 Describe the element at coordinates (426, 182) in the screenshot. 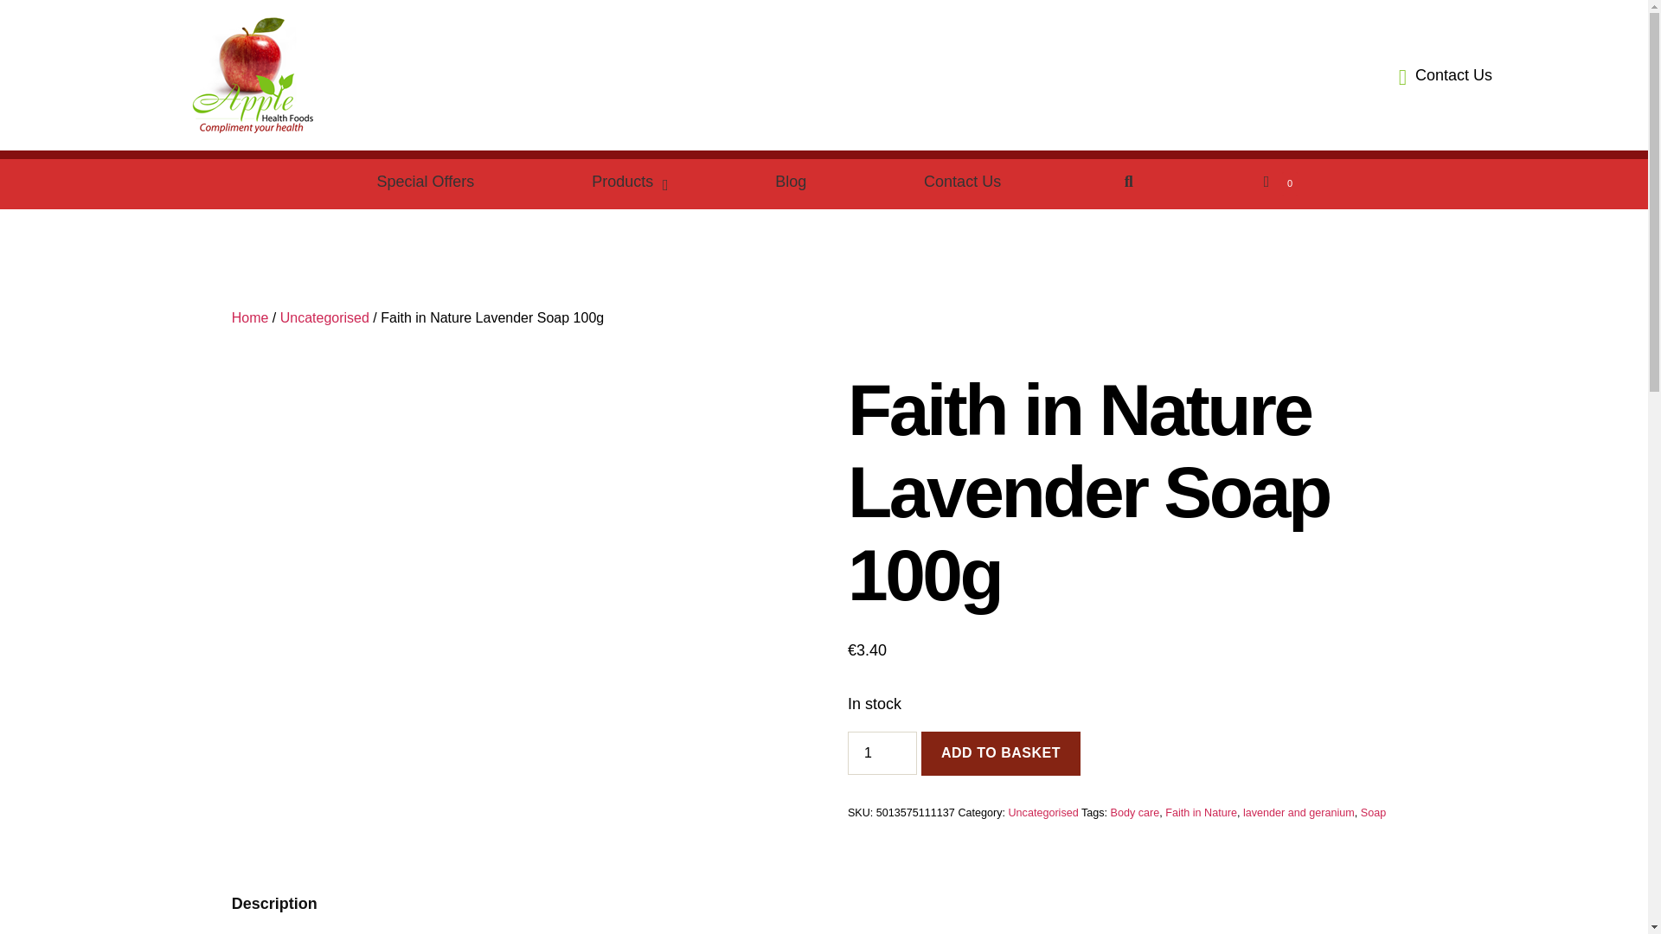

I see `Special Offers` at that location.